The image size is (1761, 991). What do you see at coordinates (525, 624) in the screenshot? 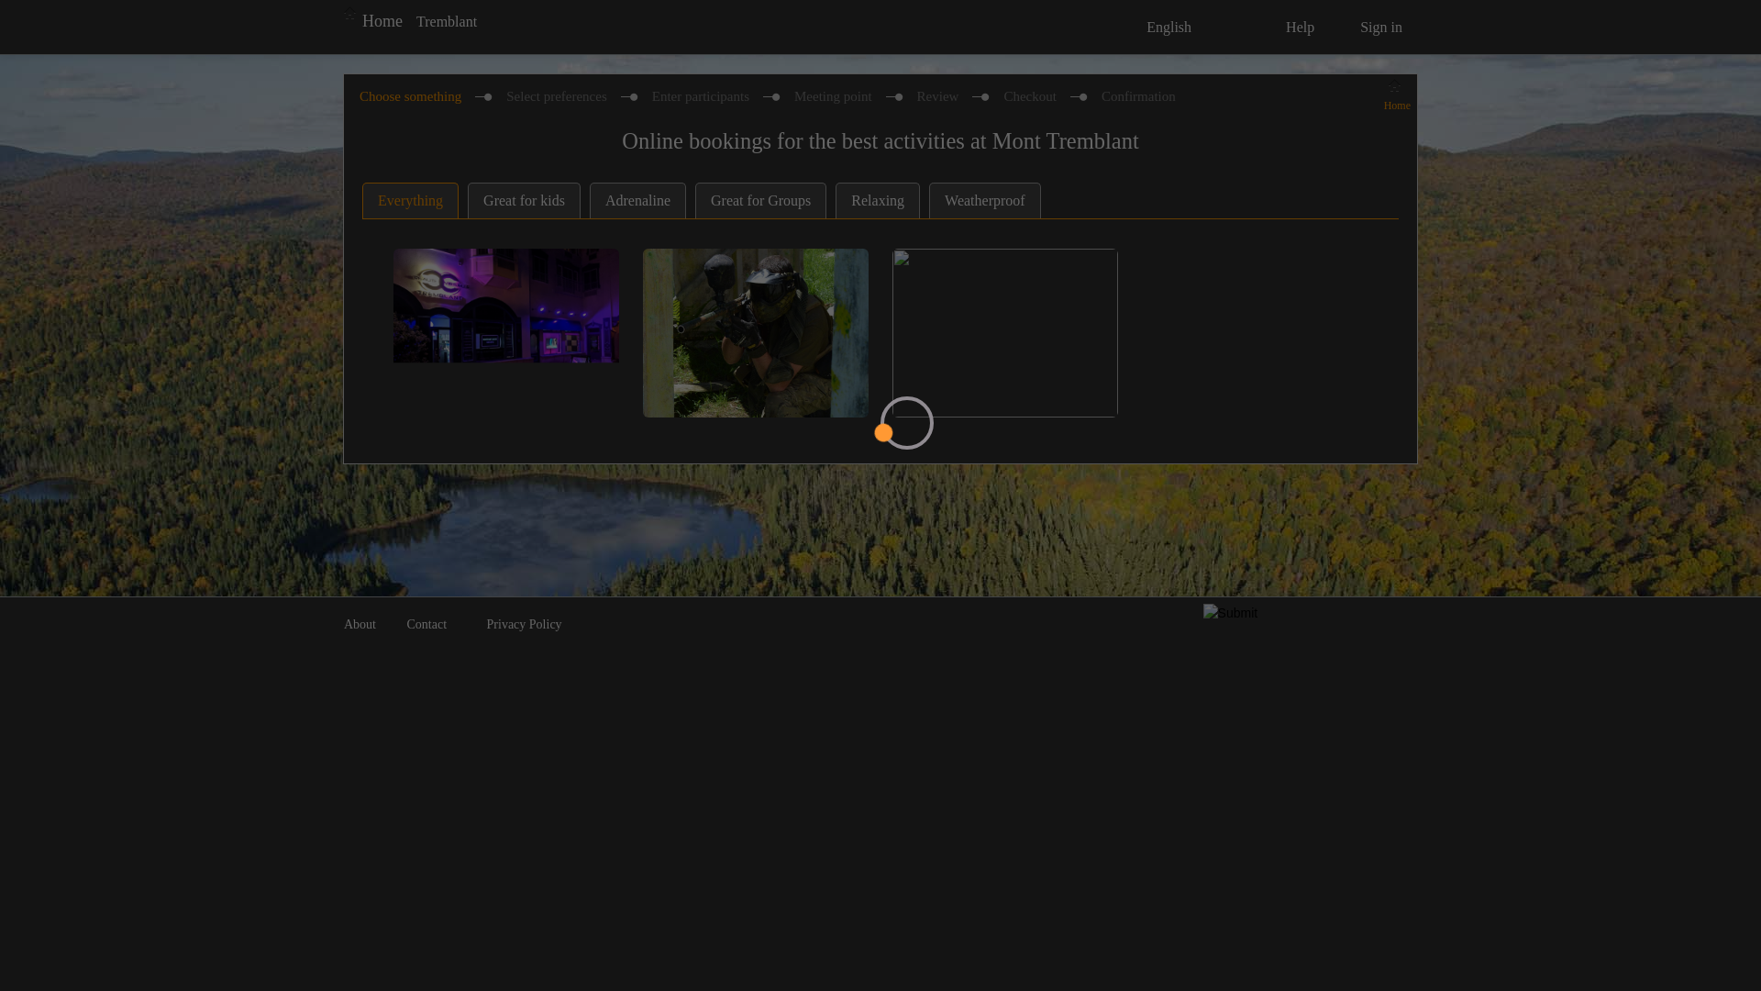
I see `Privacy Policy` at bounding box center [525, 624].